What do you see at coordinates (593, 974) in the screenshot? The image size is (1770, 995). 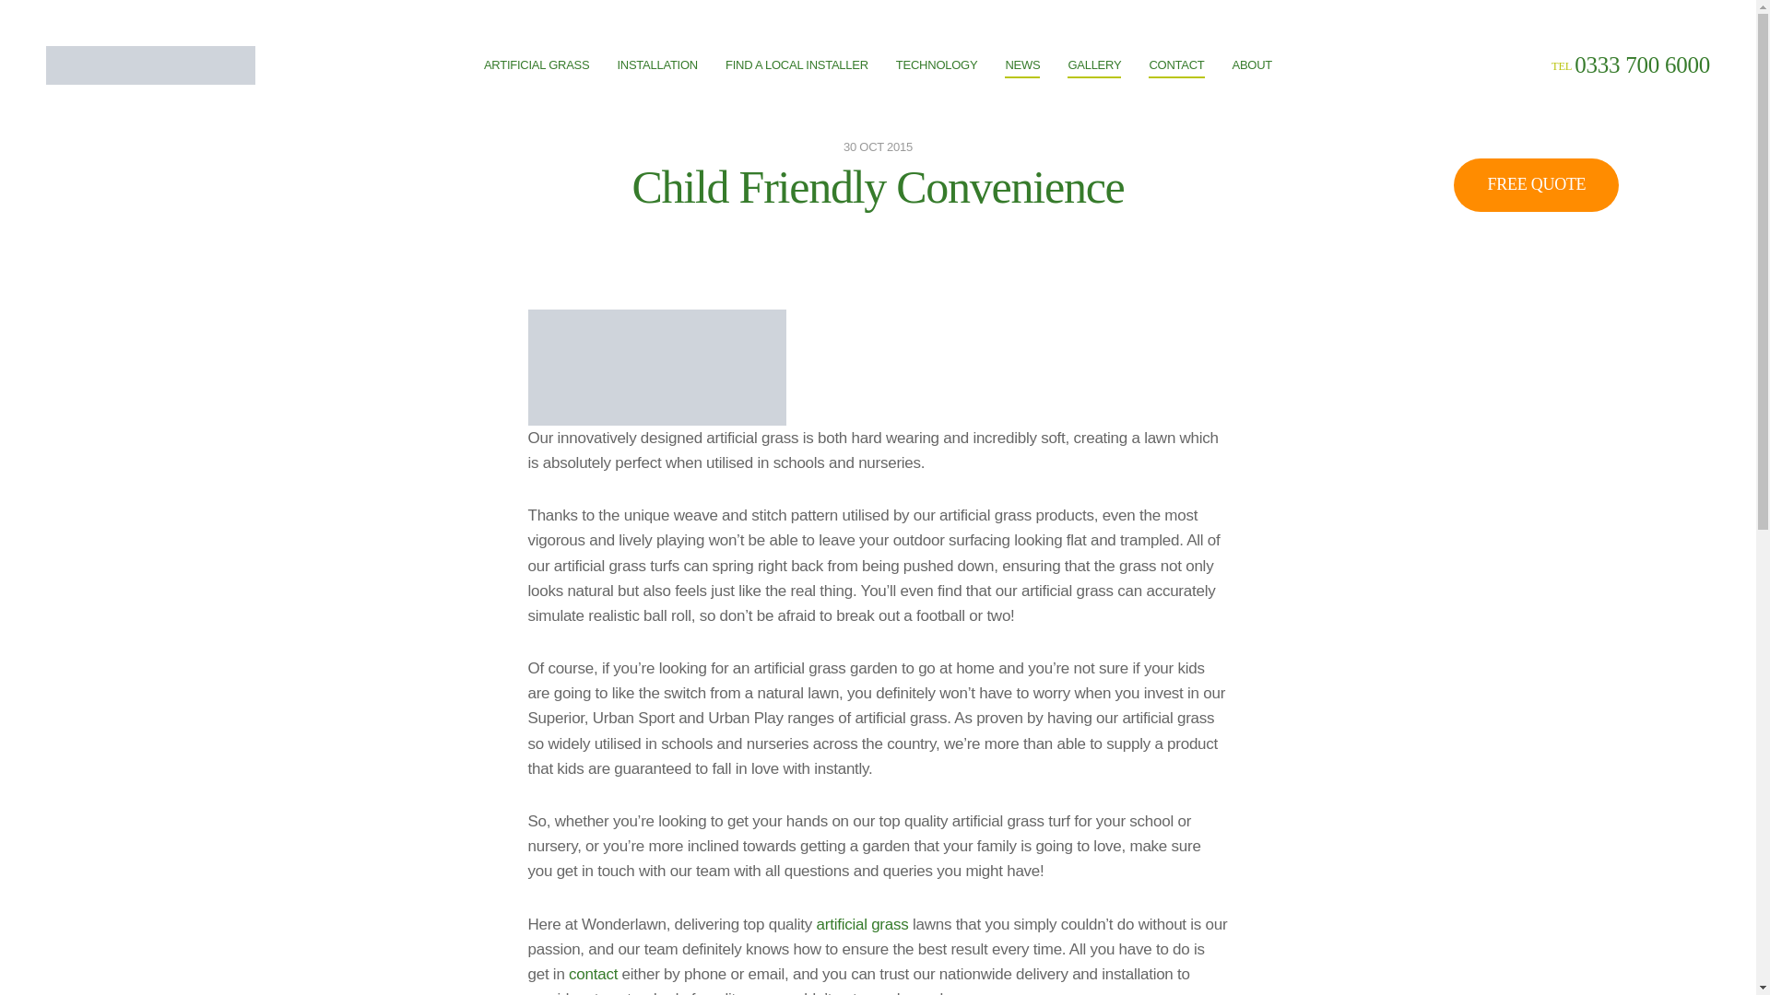 I see `contact` at bounding box center [593, 974].